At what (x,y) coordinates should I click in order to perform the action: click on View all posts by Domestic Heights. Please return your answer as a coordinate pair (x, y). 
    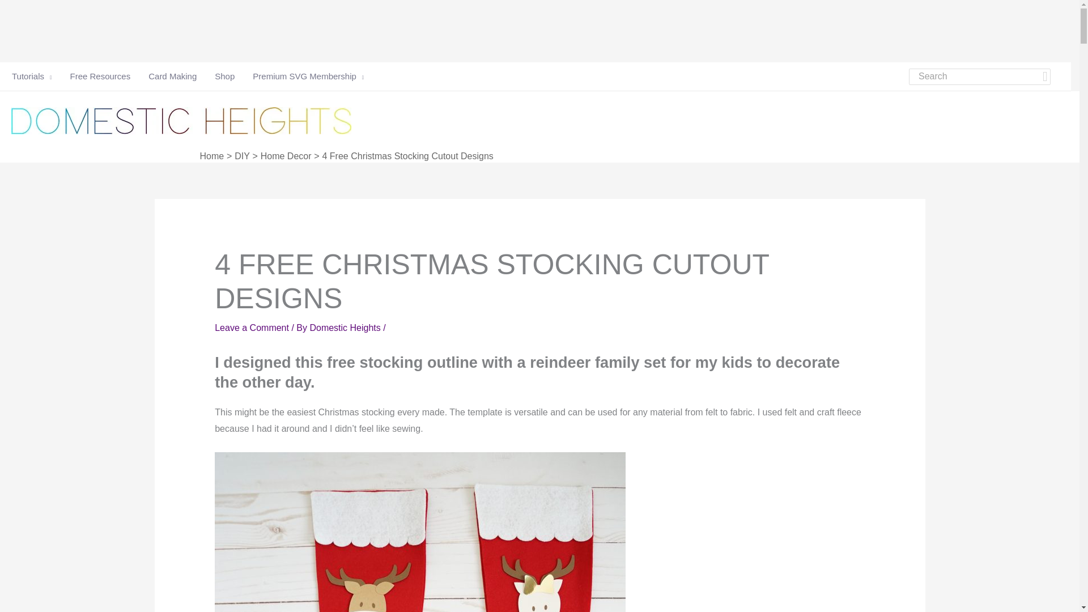
    Looking at the image, I should click on (346, 328).